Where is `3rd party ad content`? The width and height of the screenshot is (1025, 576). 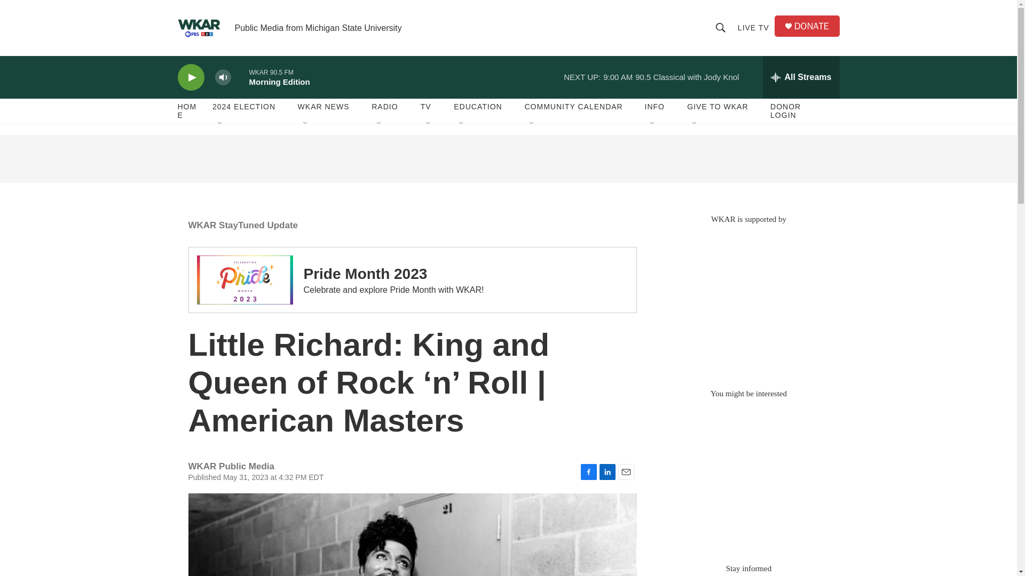
3rd party ad content is located at coordinates (748, 301).